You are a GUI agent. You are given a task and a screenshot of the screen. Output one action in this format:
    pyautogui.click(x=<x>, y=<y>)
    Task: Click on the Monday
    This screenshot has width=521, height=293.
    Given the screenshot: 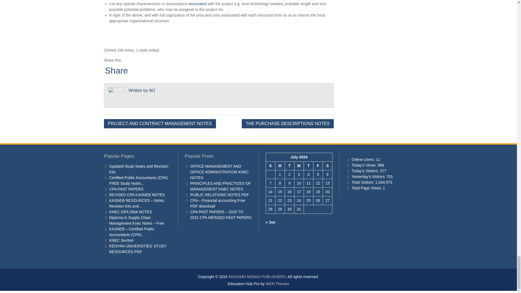 What is the action you would take?
    pyautogui.click(x=279, y=166)
    